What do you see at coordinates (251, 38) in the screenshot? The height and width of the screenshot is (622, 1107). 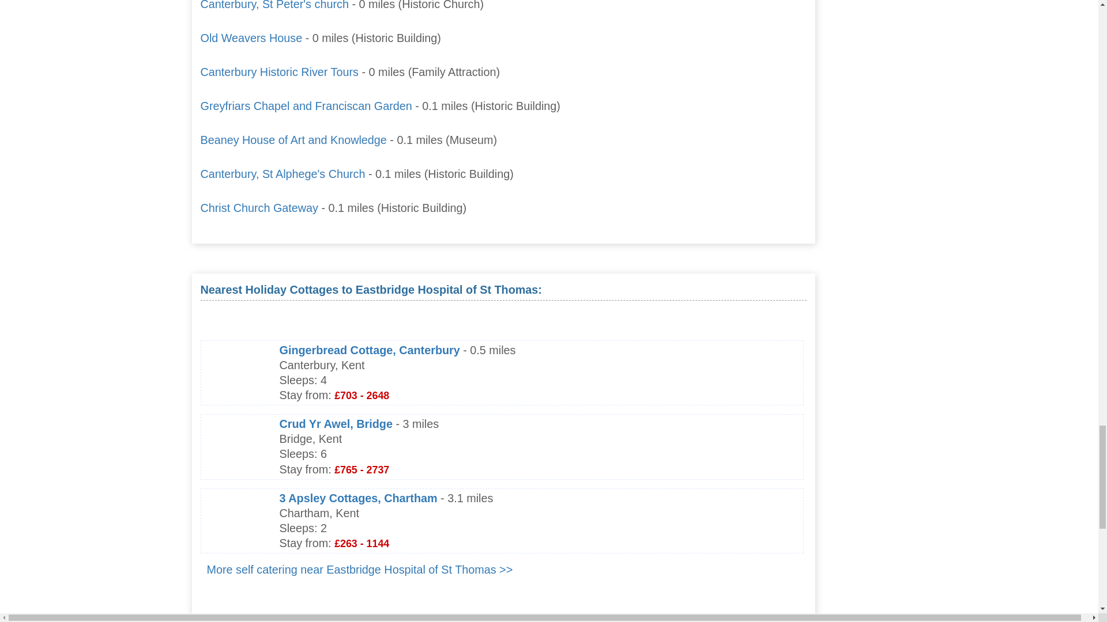 I see `Old Weavers House, Historic Building` at bounding box center [251, 38].